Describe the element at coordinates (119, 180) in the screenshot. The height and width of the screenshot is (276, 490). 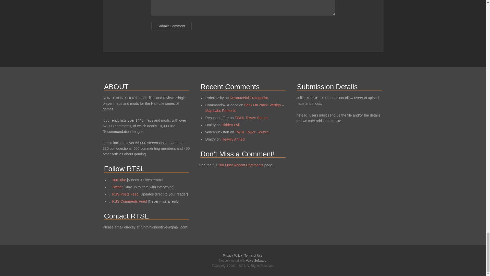
I see `View the RTSL YouTube Channel` at that location.